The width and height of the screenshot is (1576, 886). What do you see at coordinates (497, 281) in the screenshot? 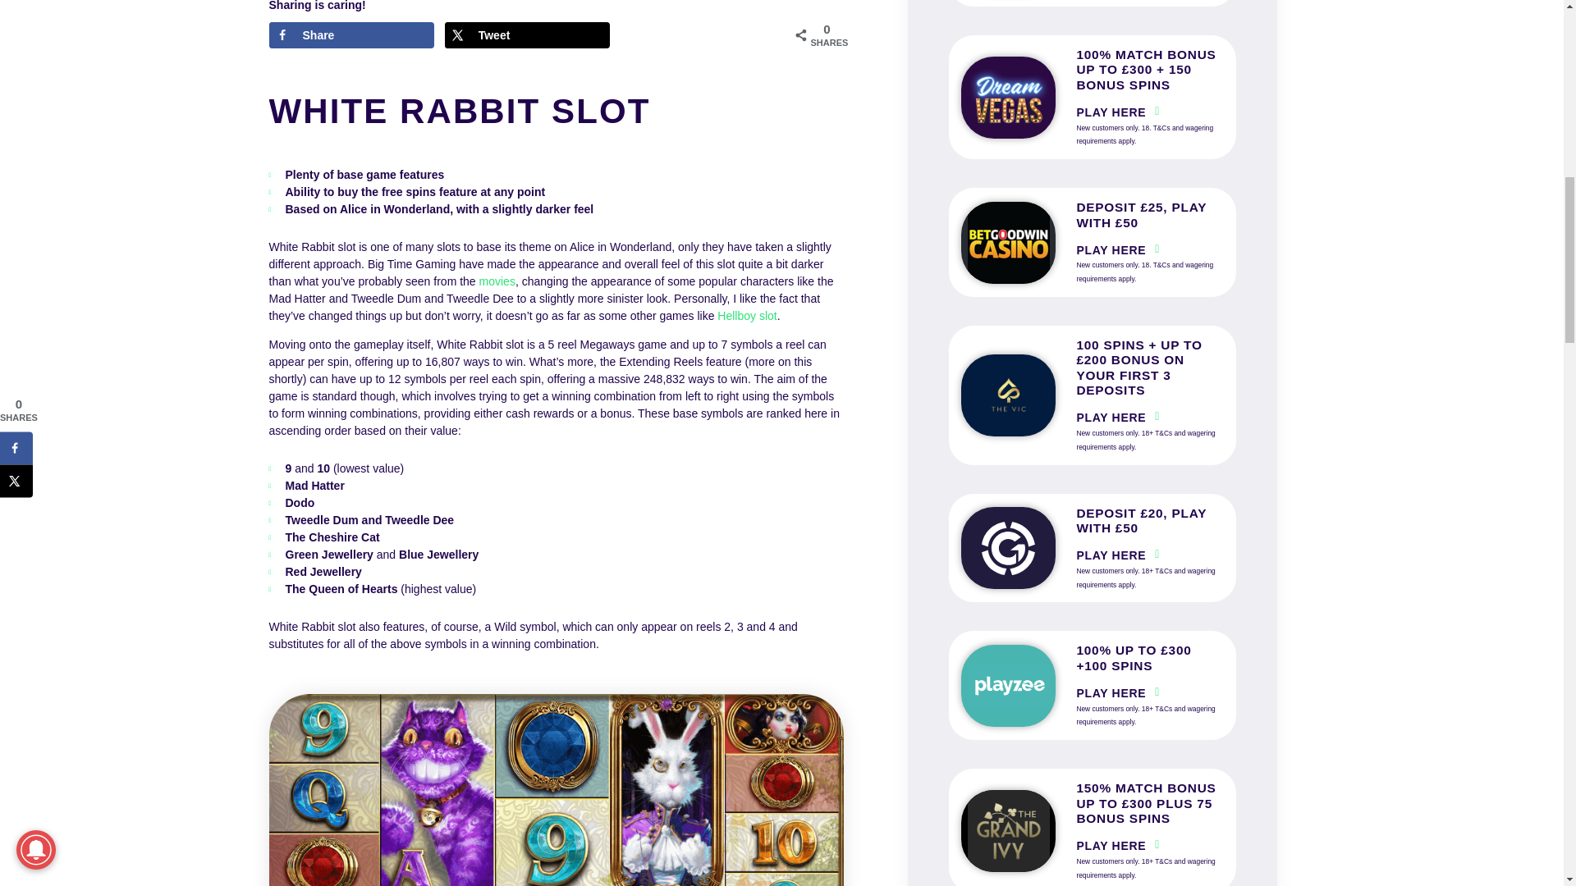
I see `movies` at bounding box center [497, 281].